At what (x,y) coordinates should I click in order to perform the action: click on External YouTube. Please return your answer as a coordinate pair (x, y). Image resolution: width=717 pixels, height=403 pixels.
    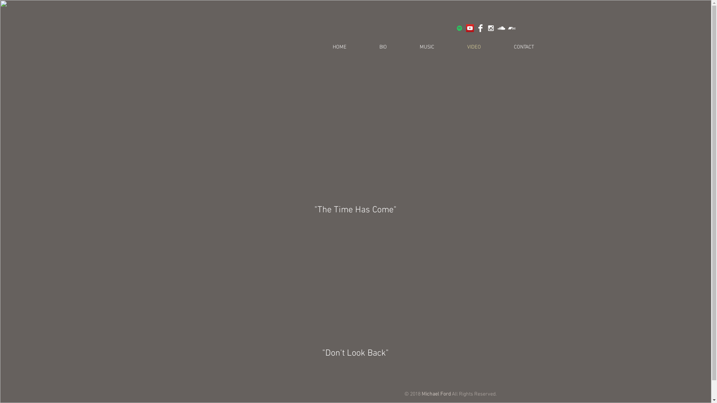
    Looking at the image, I should click on (356, 286).